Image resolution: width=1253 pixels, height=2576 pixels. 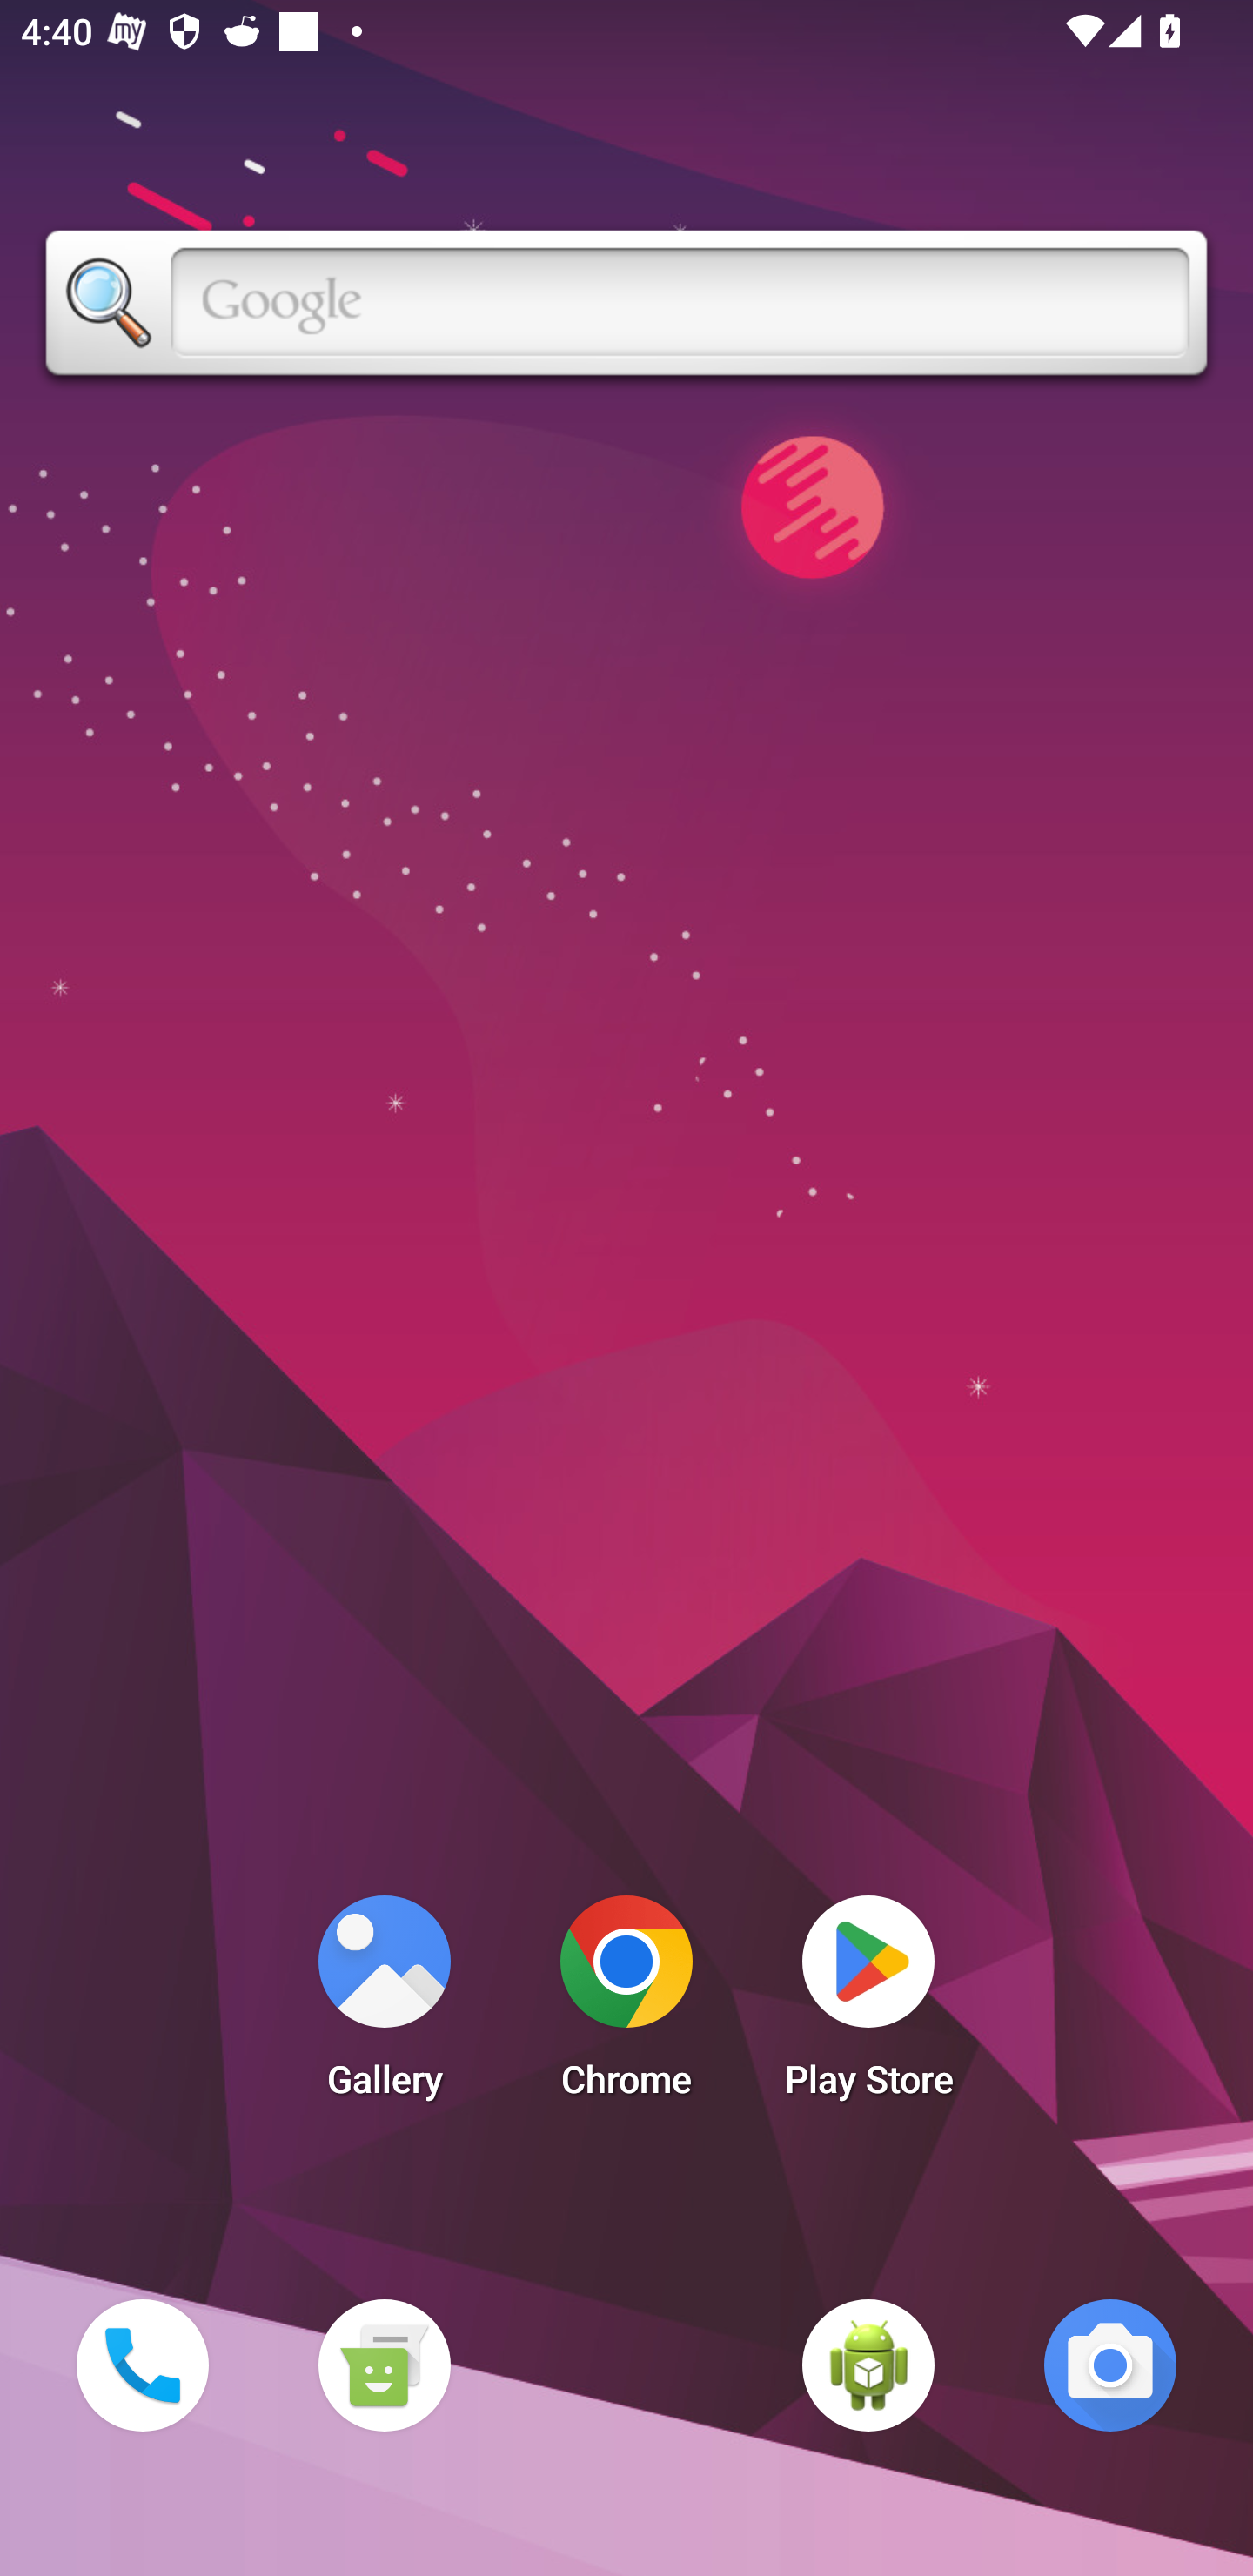 What do you see at coordinates (868, 2365) in the screenshot?
I see `WebView Browser Tester` at bounding box center [868, 2365].